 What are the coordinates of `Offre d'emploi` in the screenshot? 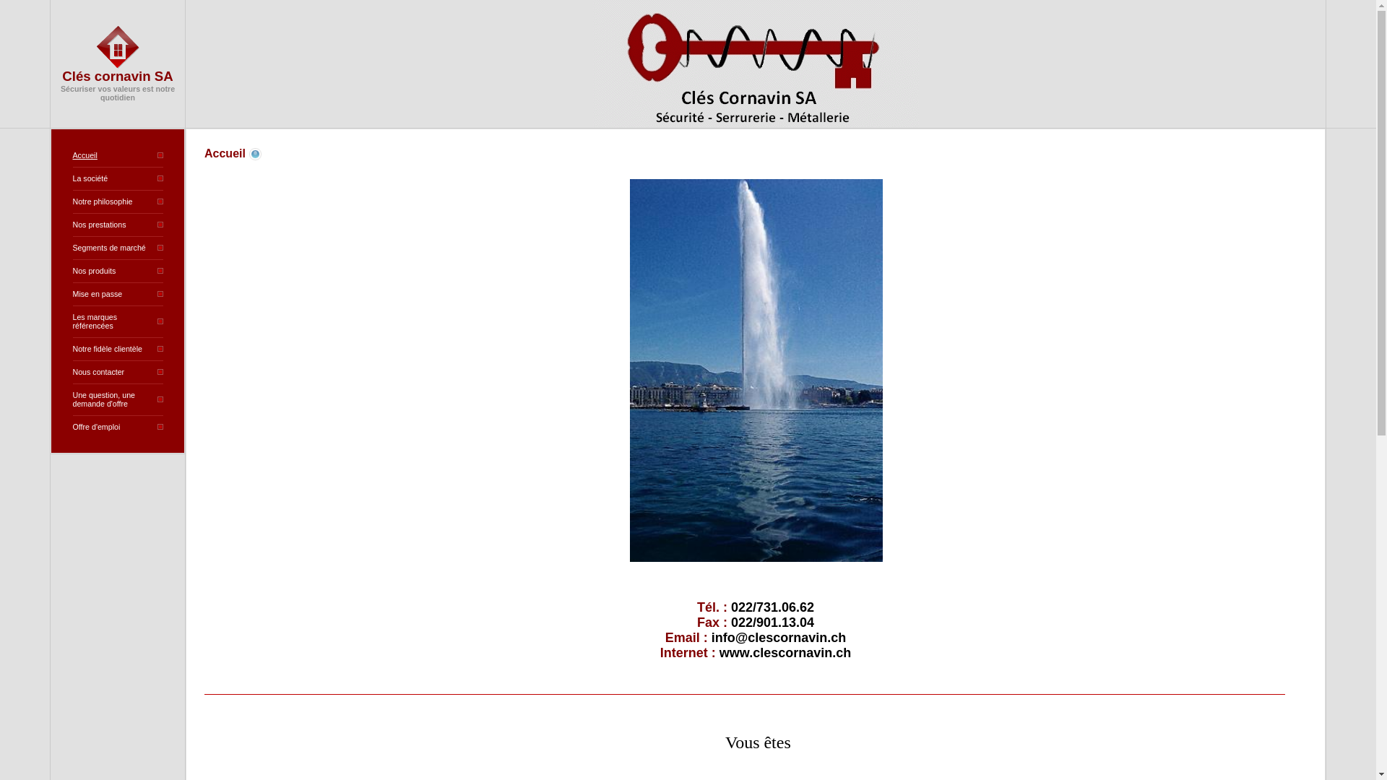 It's located at (96, 427).